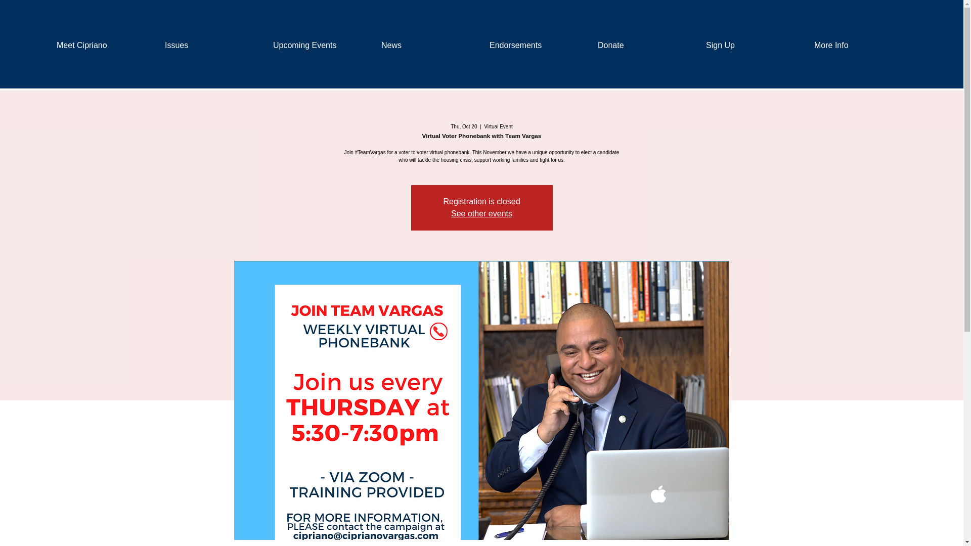 Image resolution: width=971 pixels, height=546 pixels. I want to click on News, so click(428, 45).